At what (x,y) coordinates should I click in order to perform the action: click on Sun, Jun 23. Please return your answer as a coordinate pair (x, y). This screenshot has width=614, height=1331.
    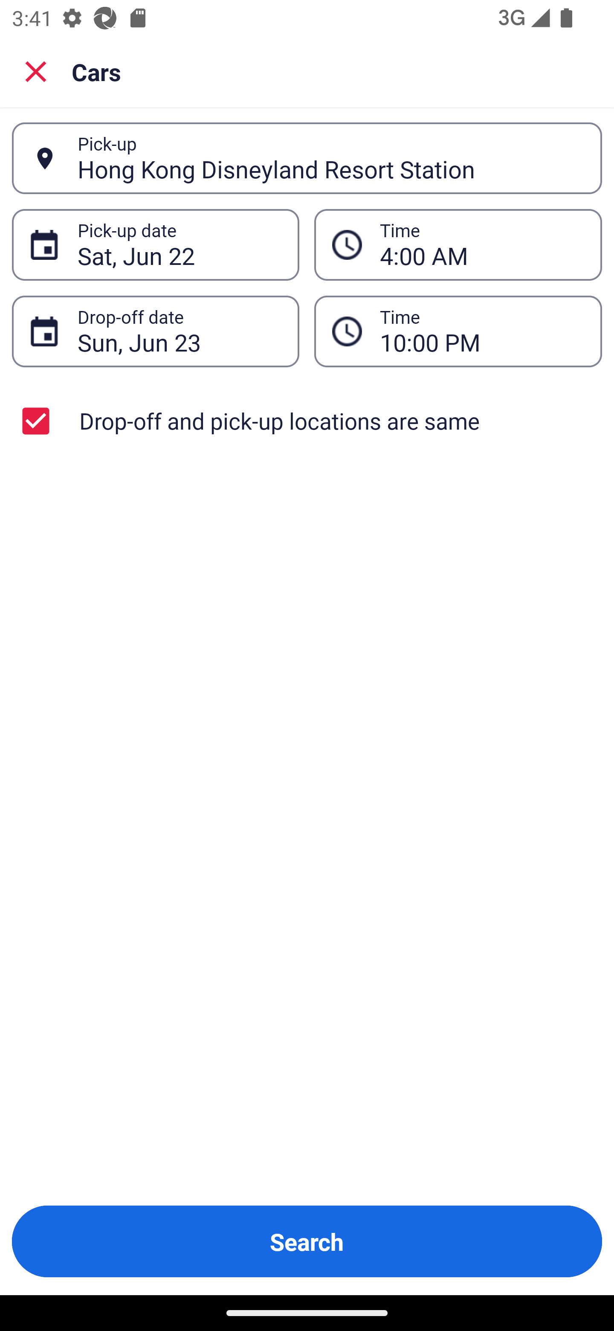
    Looking at the image, I should click on (179, 331).